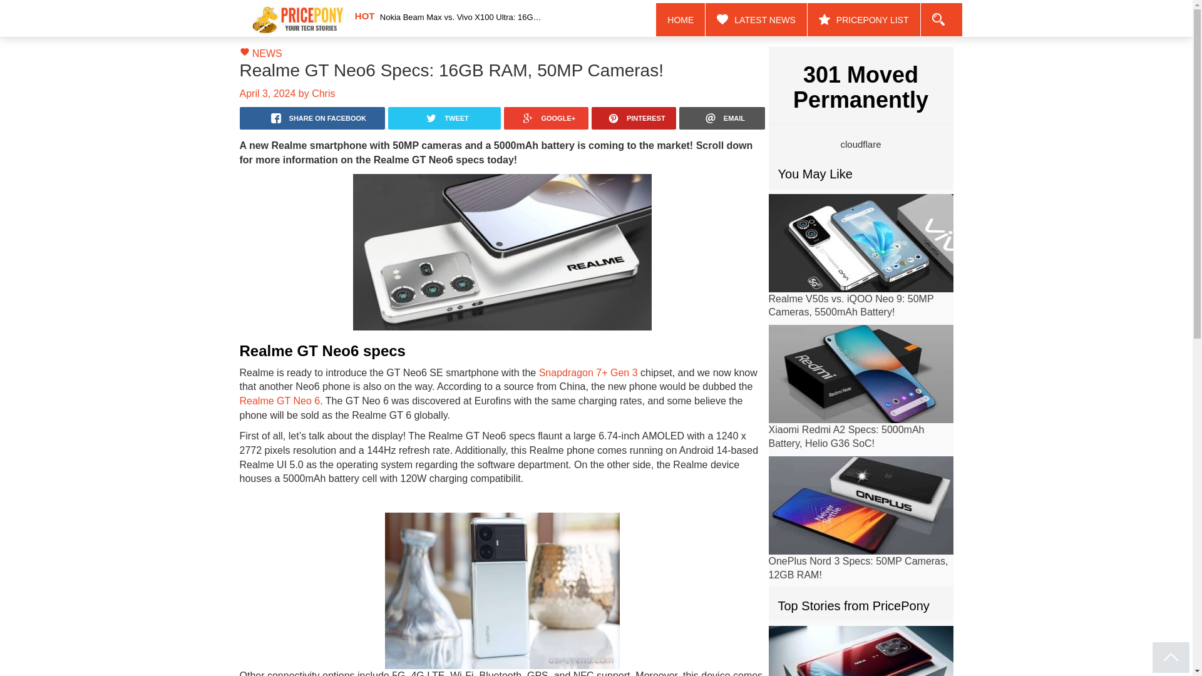 This screenshot has width=1202, height=676. What do you see at coordinates (858, 567) in the screenshot?
I see `OnePlus Nord 3 Specs: 50MP Cameras, 12GB RAM!` at bounding box center [858, 567].